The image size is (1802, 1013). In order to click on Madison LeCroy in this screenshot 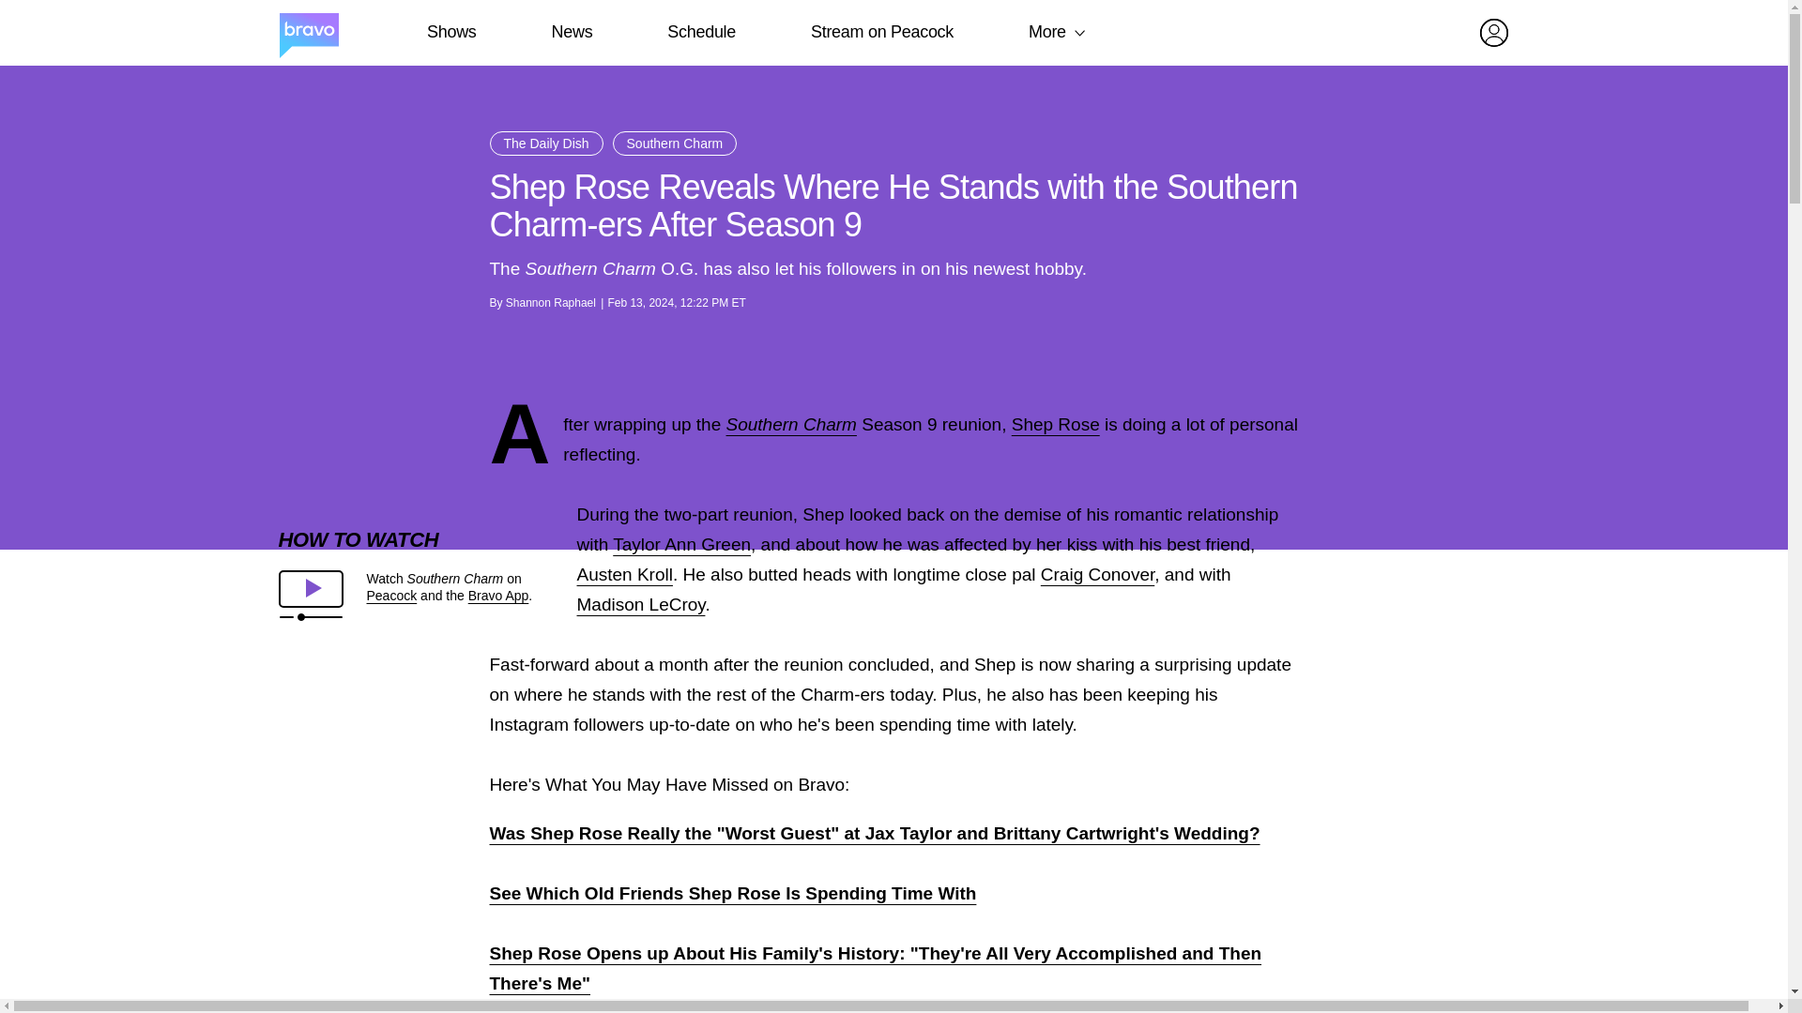, I will do `click(640, 604)`.